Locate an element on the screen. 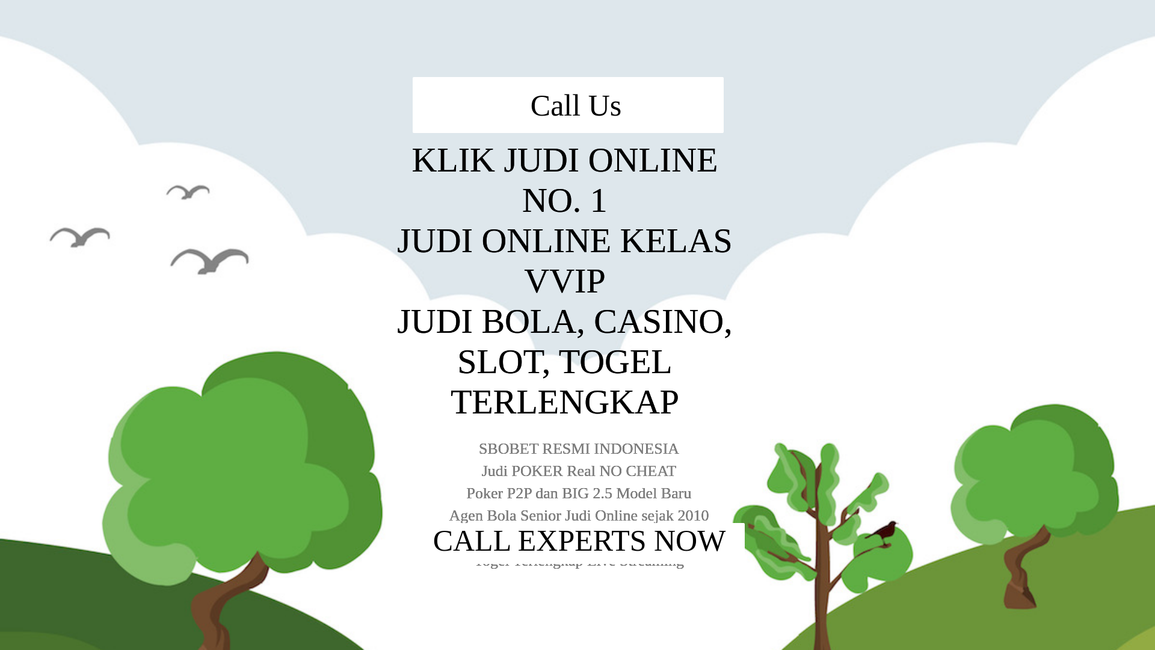 The height and width of the screenshot is (650, 1155). KLIK JUDI ONLINE No. 1 is located at coordinates (577, 219).